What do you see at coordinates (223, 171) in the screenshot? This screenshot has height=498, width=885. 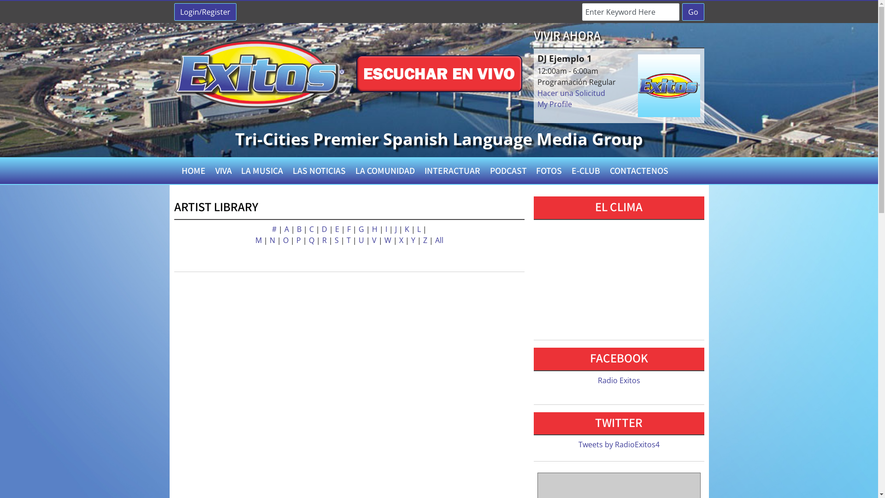 I see `VIVA` at bounding box center [223, 171].